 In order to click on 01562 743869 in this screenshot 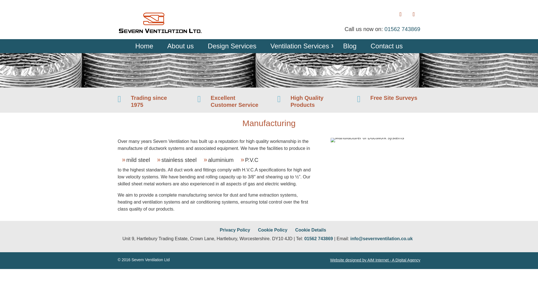, I will do `click(402, 29)`.